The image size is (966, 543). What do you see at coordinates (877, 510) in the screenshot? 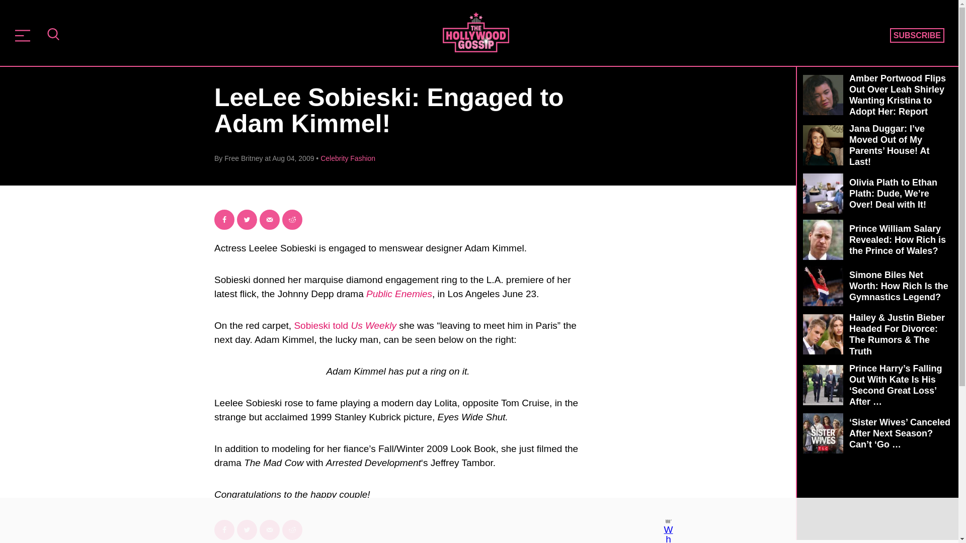
I see `3rd party ad content` at bounding box center [877, 510].